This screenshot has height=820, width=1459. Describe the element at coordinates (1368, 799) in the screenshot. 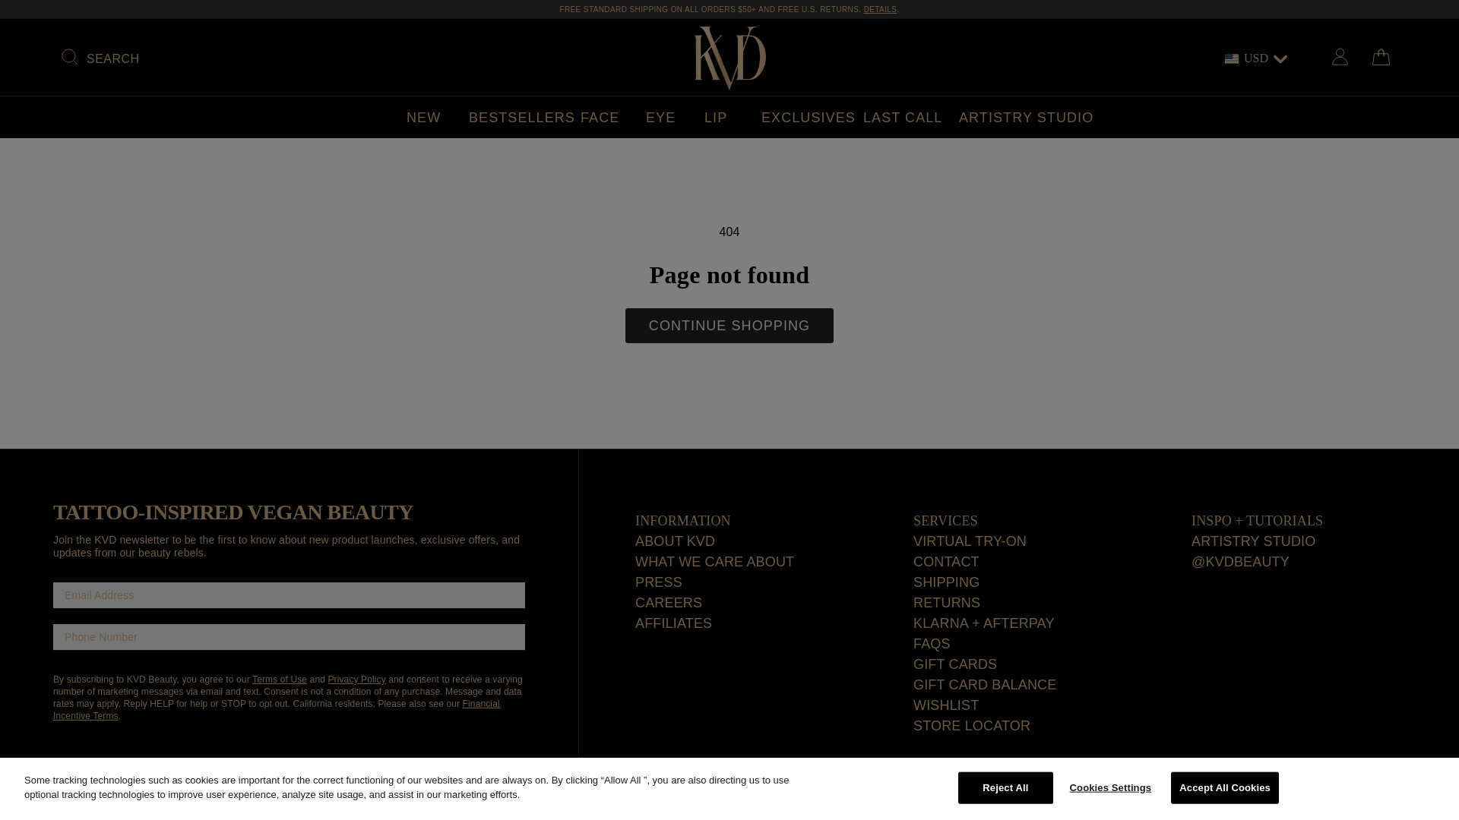

I see `youtube - kvd icon` at that location.